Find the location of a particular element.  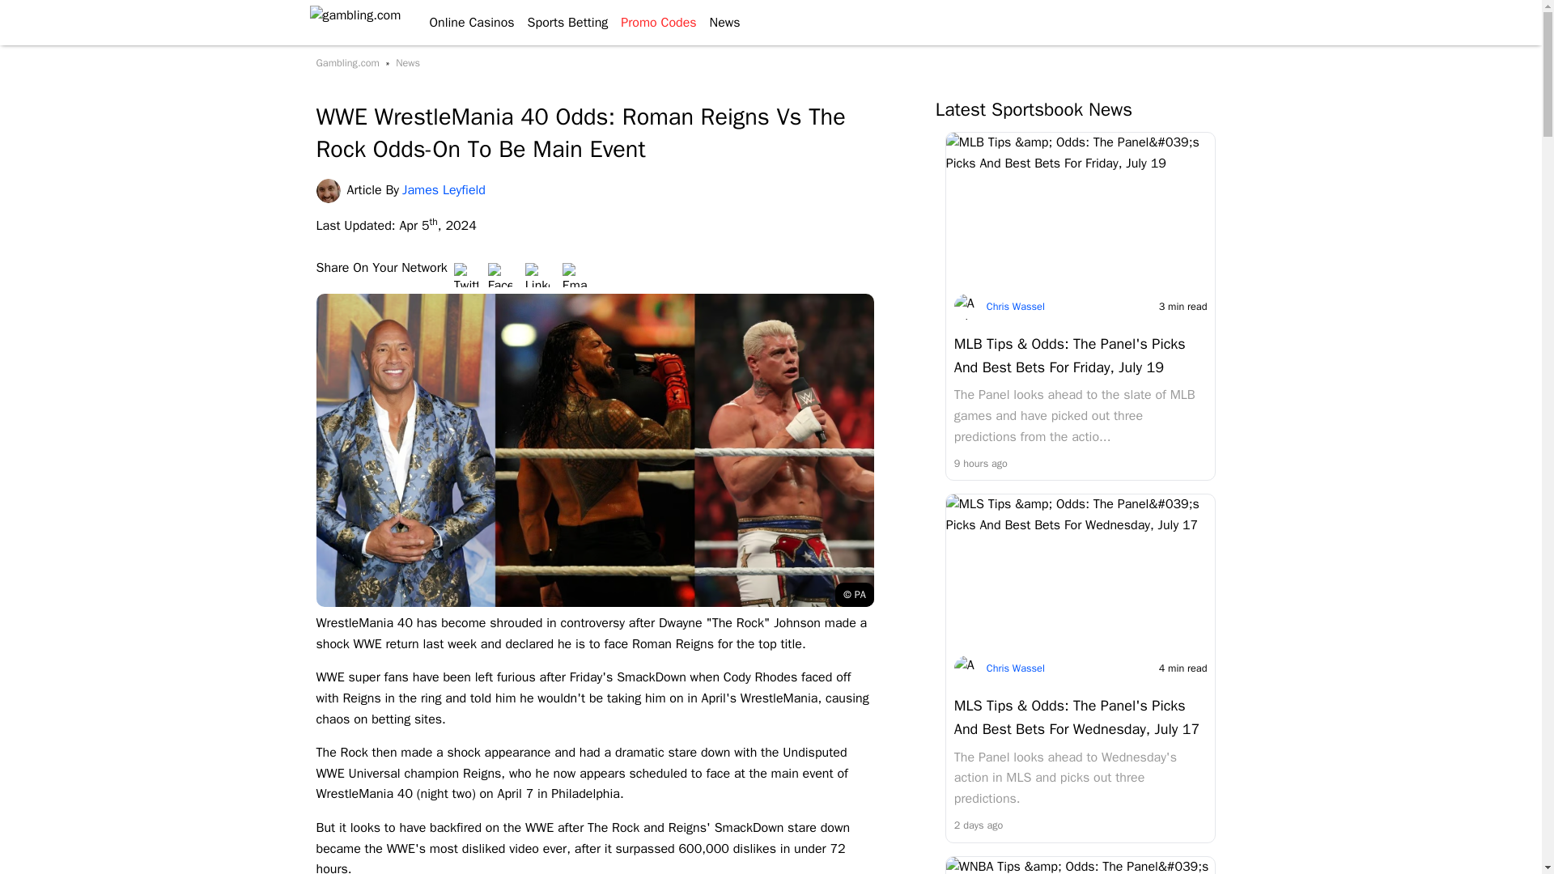

James Leyfield is located at coordinates (330, 191).